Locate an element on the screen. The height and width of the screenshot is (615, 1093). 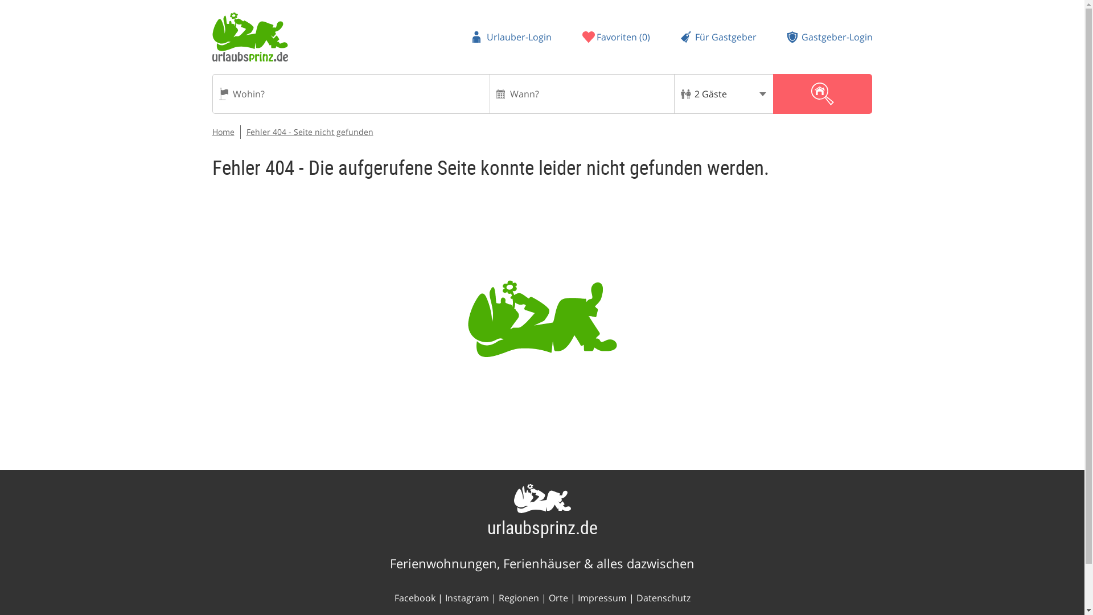
Gastgeber-Login is located at coordinates (829, 36).